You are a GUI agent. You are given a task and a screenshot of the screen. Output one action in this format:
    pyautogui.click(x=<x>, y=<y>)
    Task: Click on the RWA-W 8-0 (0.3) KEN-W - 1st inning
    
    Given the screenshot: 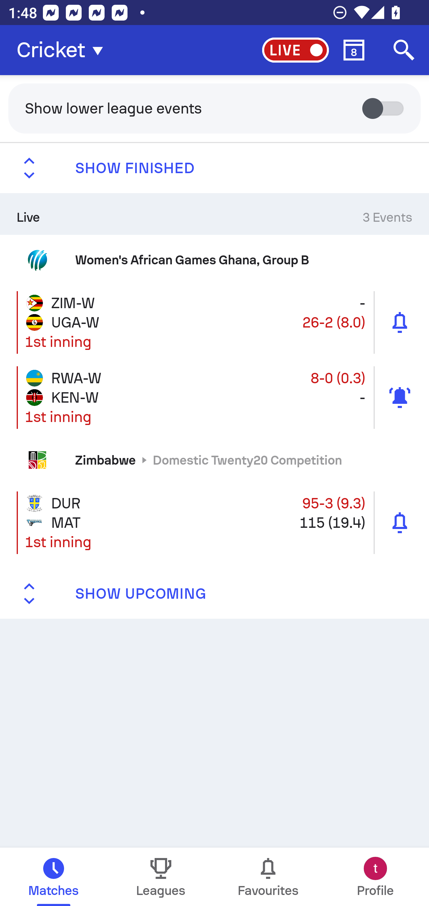 What is the action you would take?
    pyautogui.click(x=214, y=397)
    